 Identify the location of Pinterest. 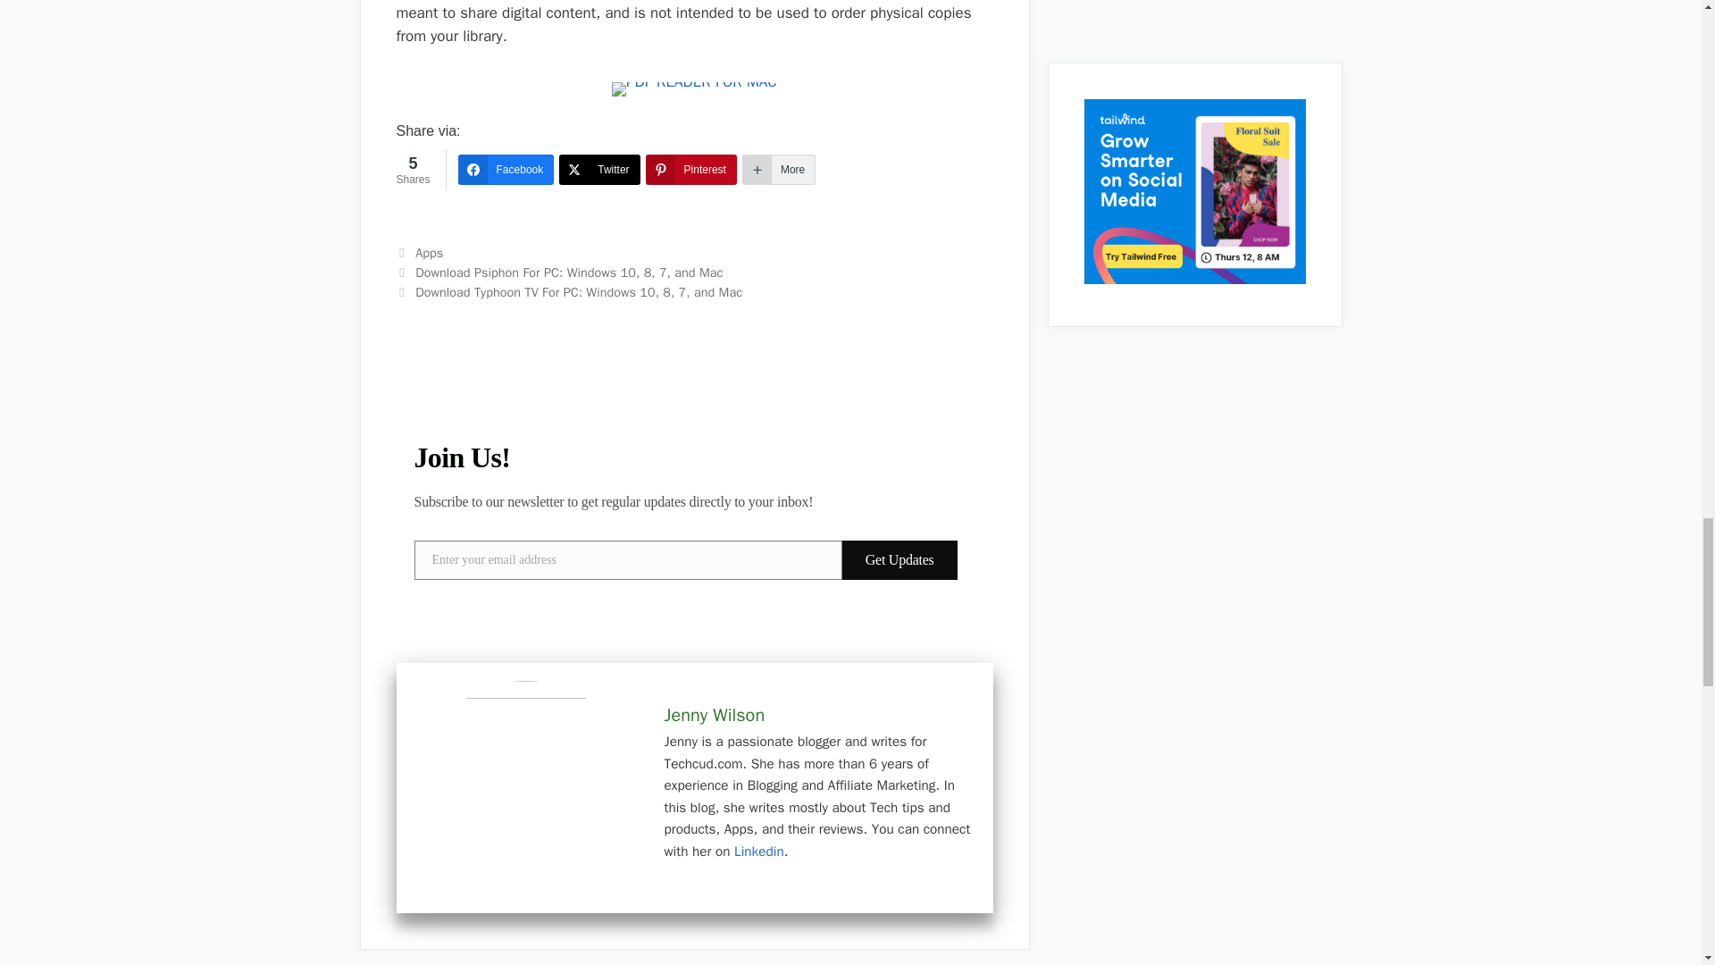
(691, 170).